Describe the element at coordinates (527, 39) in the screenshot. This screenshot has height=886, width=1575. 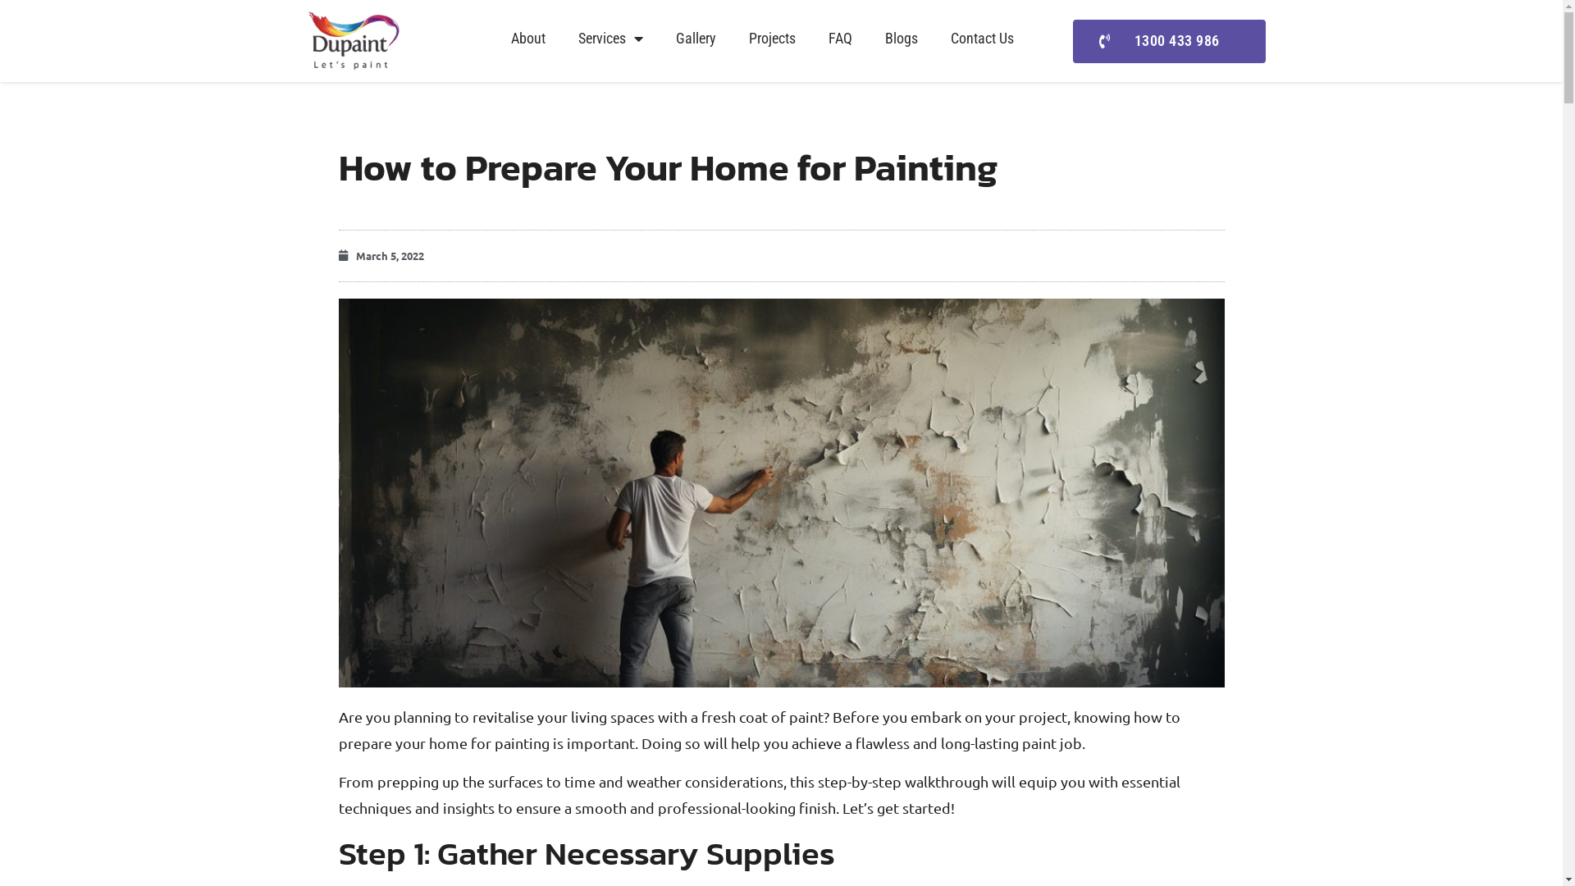
I see `About` at that location.